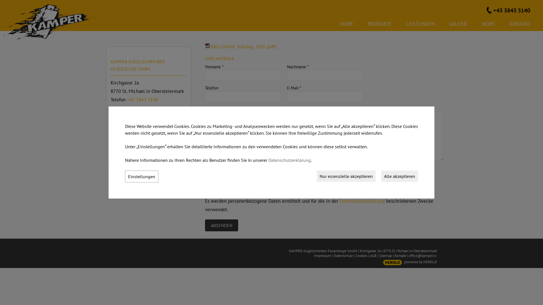  Describe the element at coordinates (346, 176) in the screenshot. I see `Nur essenzielle akzeptieren` at that location.